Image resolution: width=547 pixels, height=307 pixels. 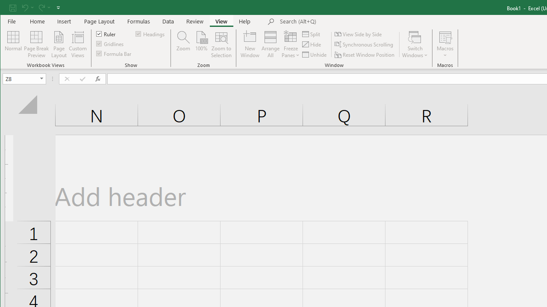 I want to click on Page Layout, so click(x=59, y=44).